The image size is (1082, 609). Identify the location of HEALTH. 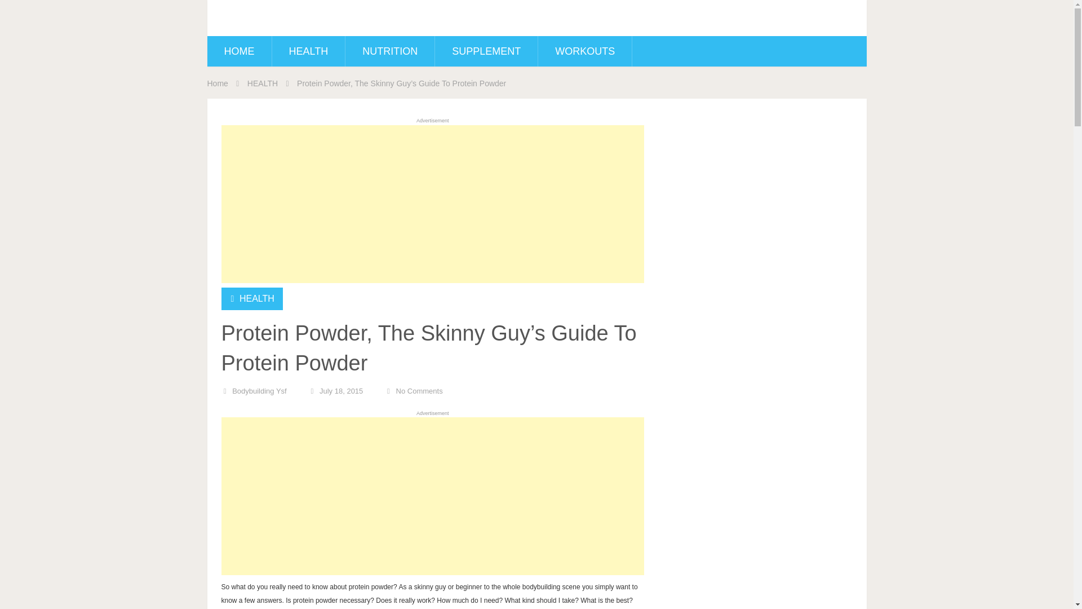
(263, 83).